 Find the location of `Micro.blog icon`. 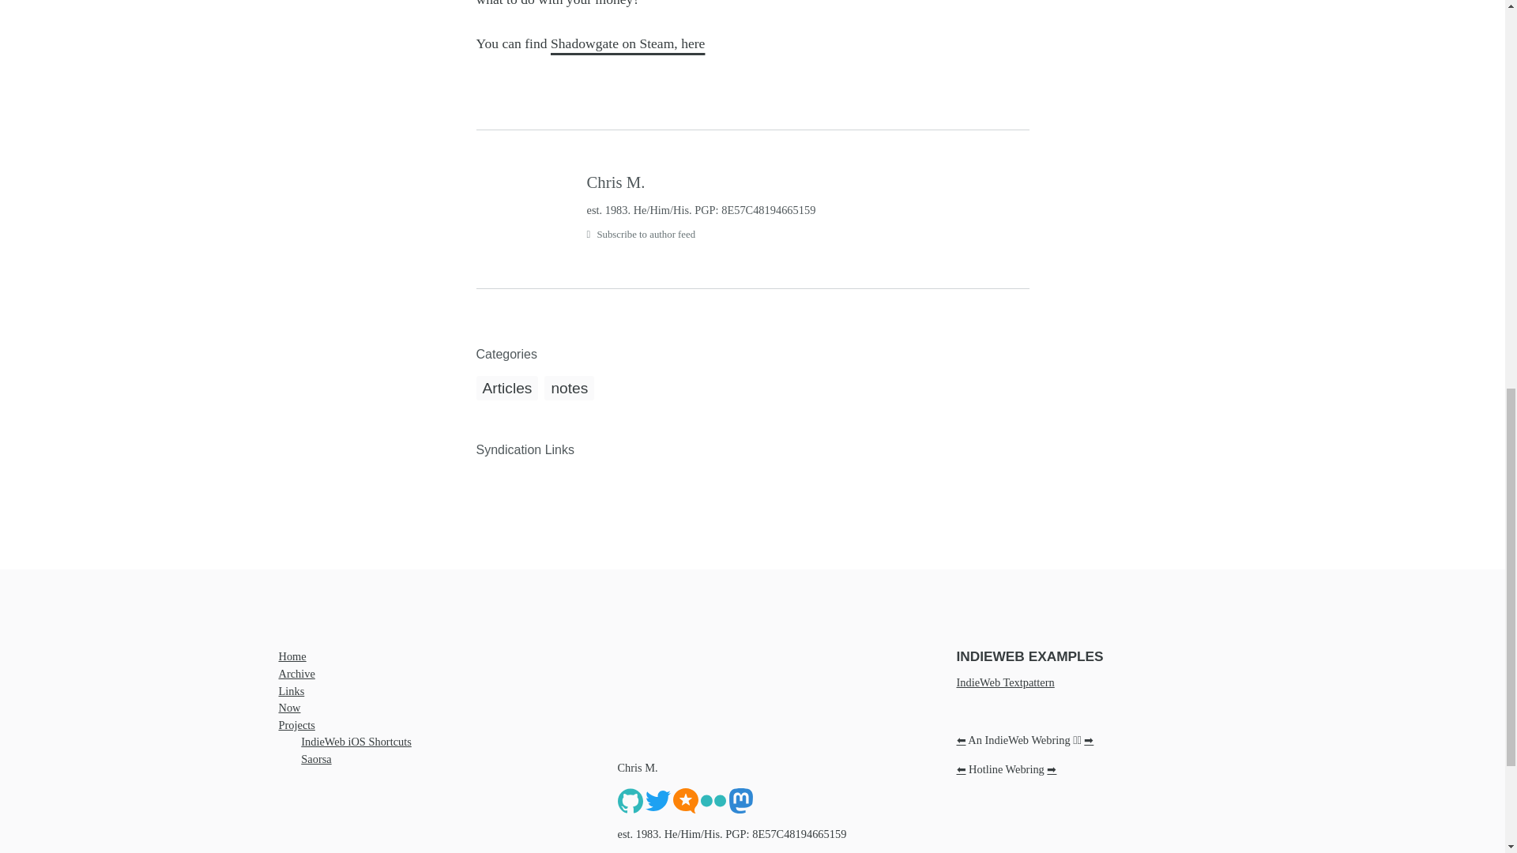

Micro.blog icon is located at coordinates (686, 801).